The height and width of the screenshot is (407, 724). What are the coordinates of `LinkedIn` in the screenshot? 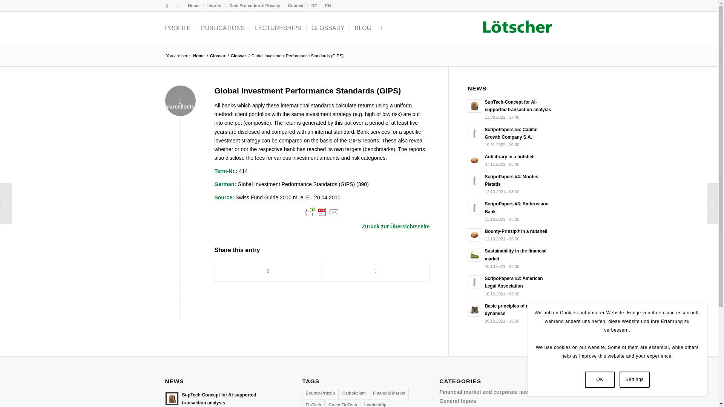 It's located at (167, 6).